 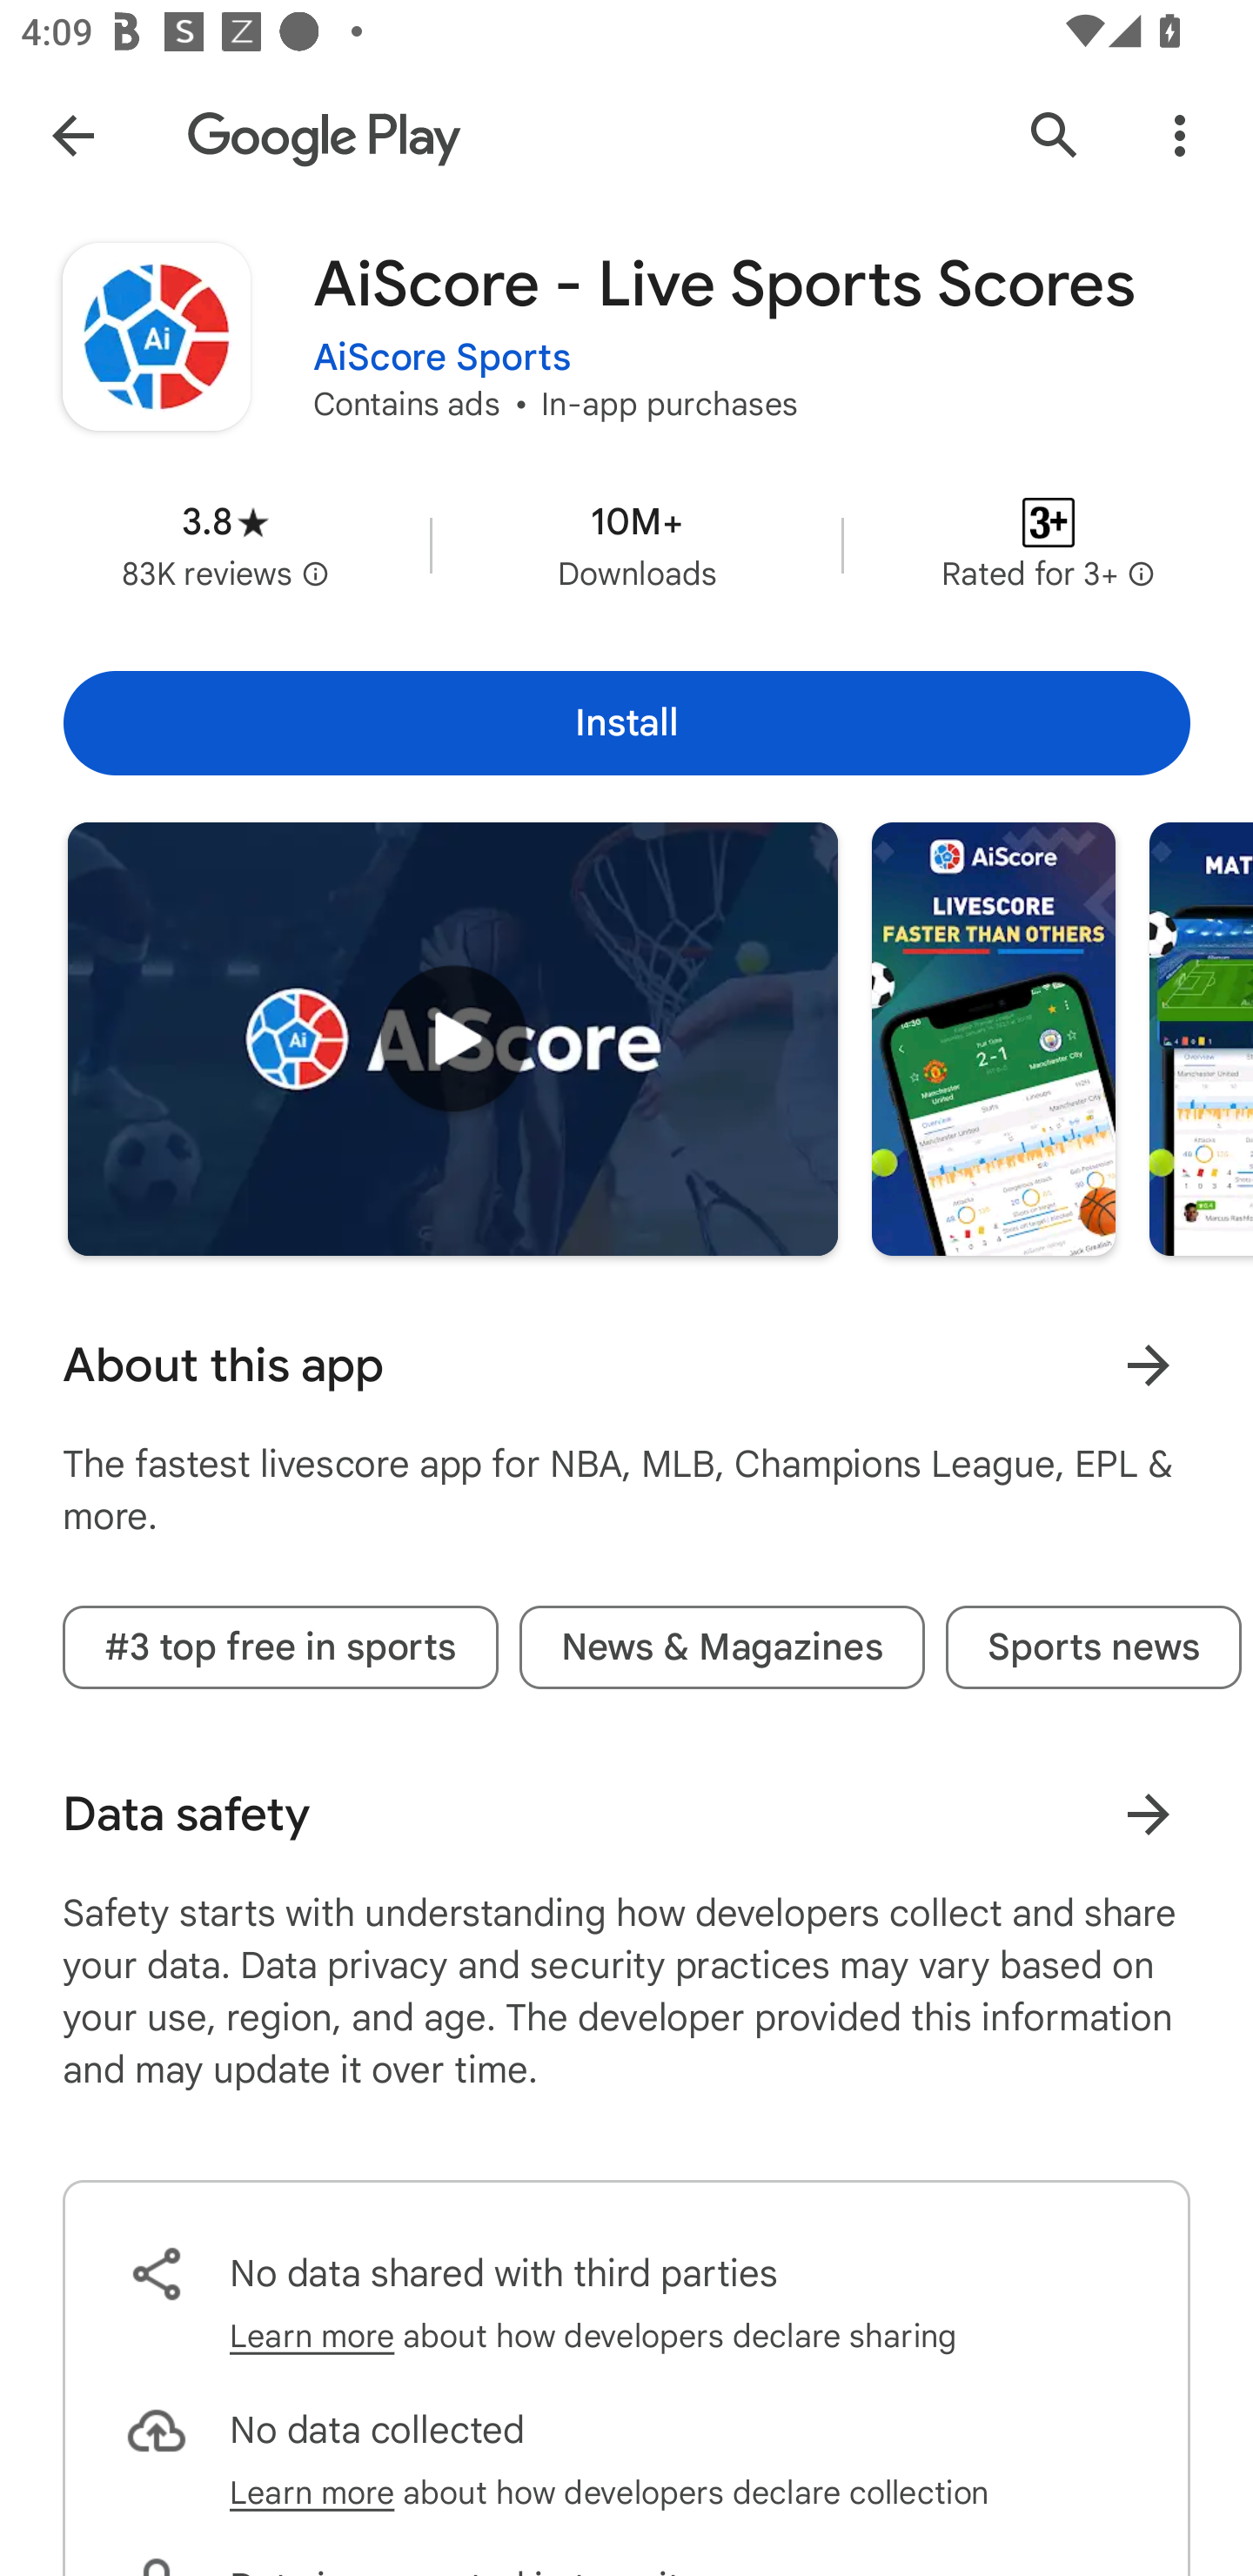 What do you see at coordinates (452, 1039) in the screenshot?
I see `Play trailer for "AiScore - Live Sports Scores"` at bounding box center [452, 1039].